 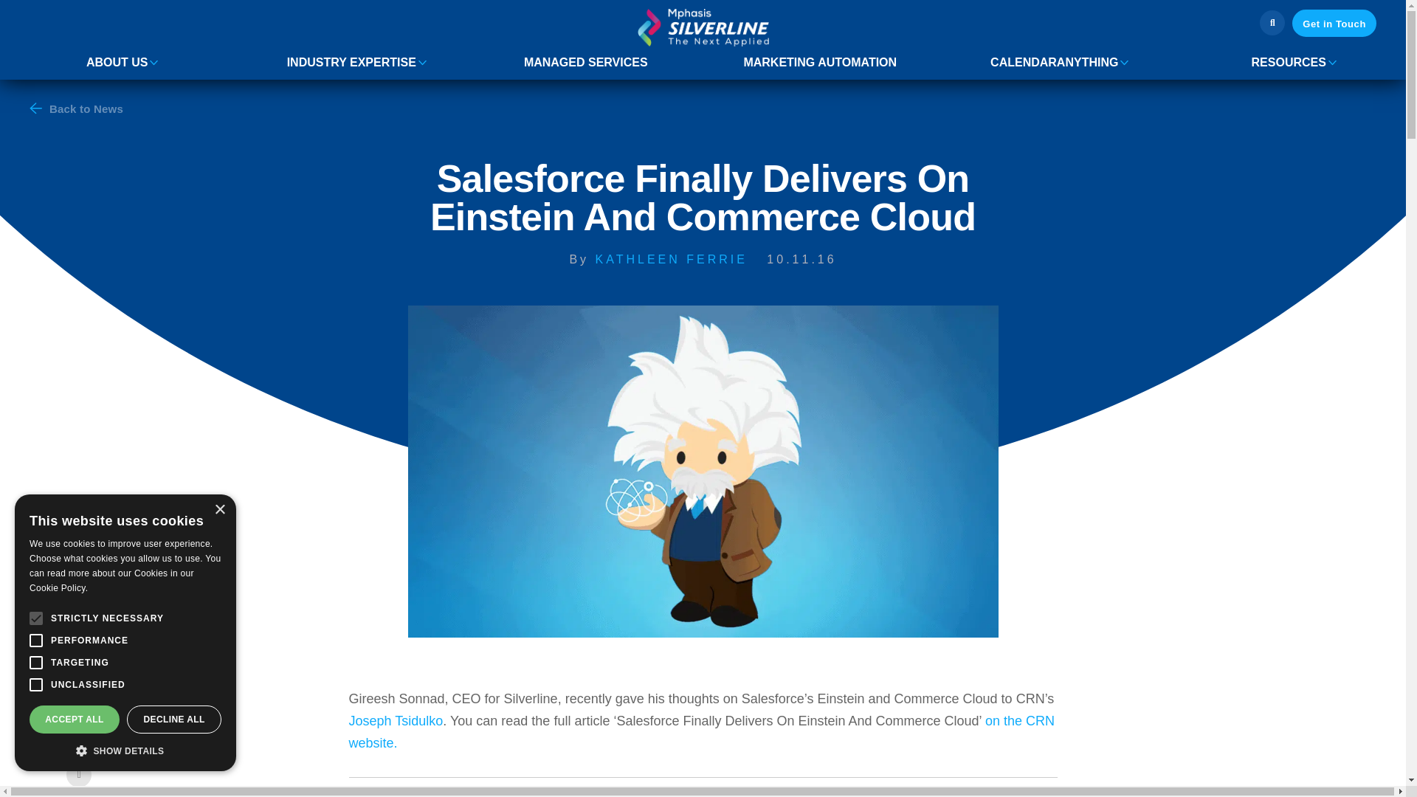 What do you see at coordinates (1334, 22) in the screenshot?
I see `Get in Touch` at bounding box center [1334, 22].